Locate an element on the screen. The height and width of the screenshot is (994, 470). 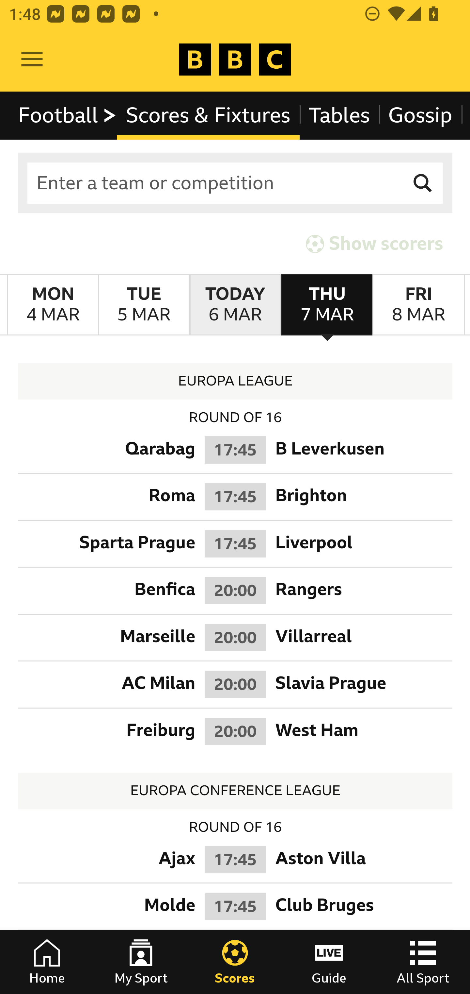
Football  is located at coordinates (68, 115).